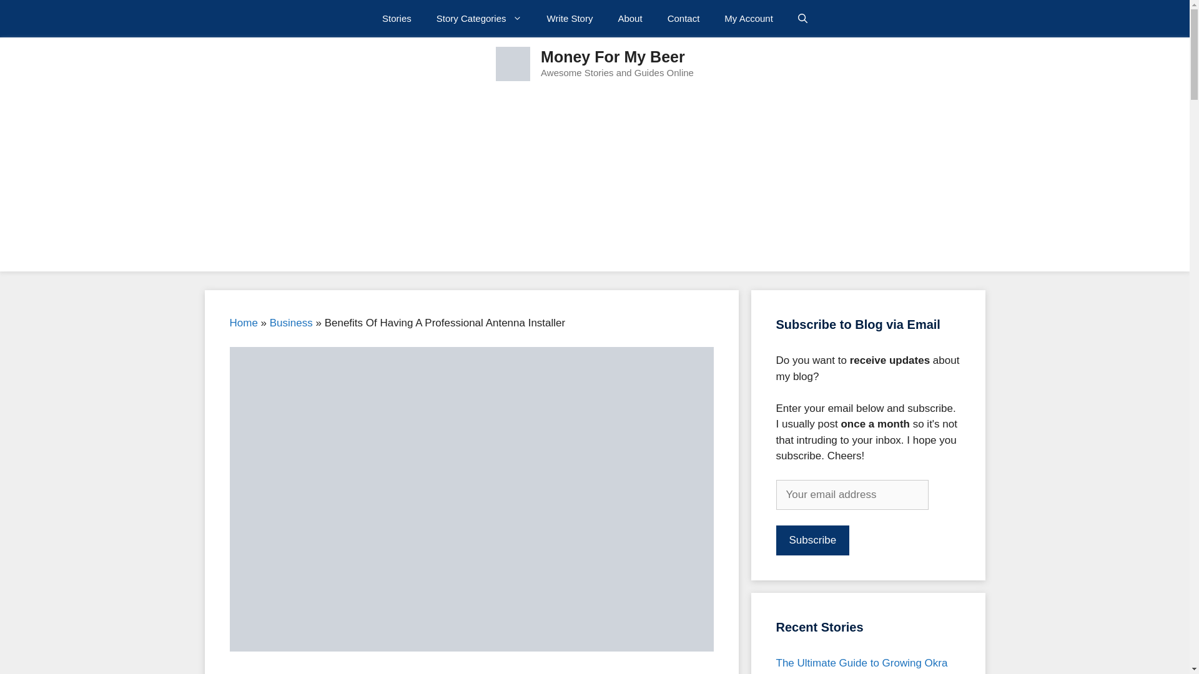  I want to click on Contact, so click(683, 19).